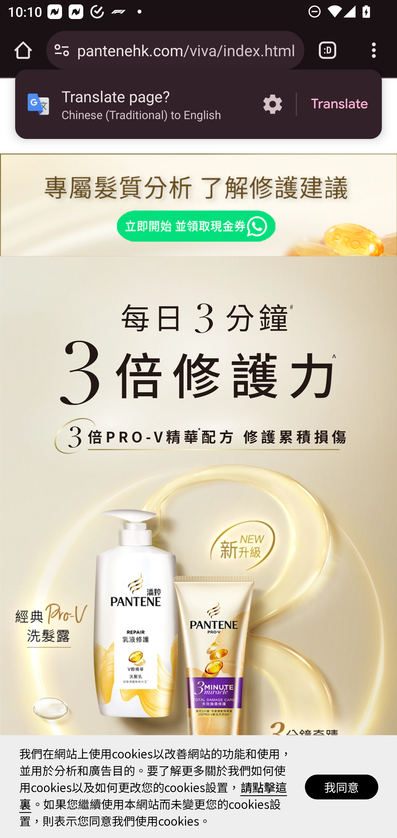 Image resolution: width=397 pixels, height=838 pixels. What do you see at coordinates (187, 50) in the screenshot?
I see `pantenehk.com/viva/index.html` at bounding box center [187, 50].